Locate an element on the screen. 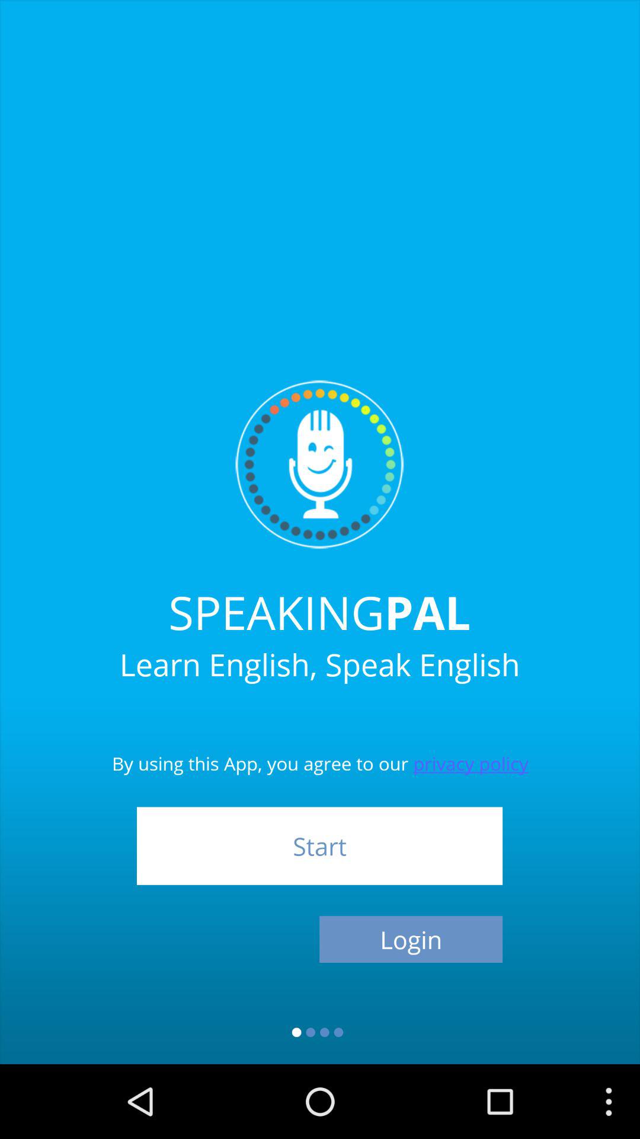 Image resolution: width=640 pixels, height=1139 pixels. scroll until by using this item is located at coordinates (320, 745).